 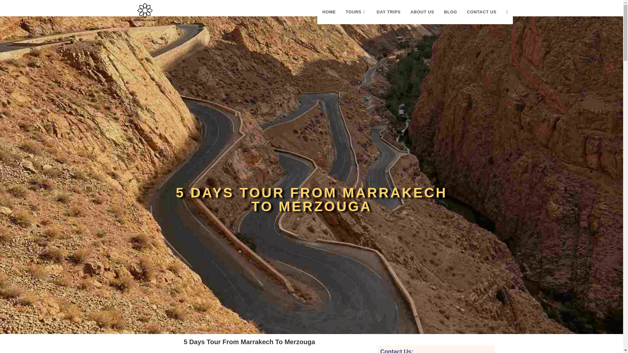 I want to click on BLOG, so click(x=451, y=12).